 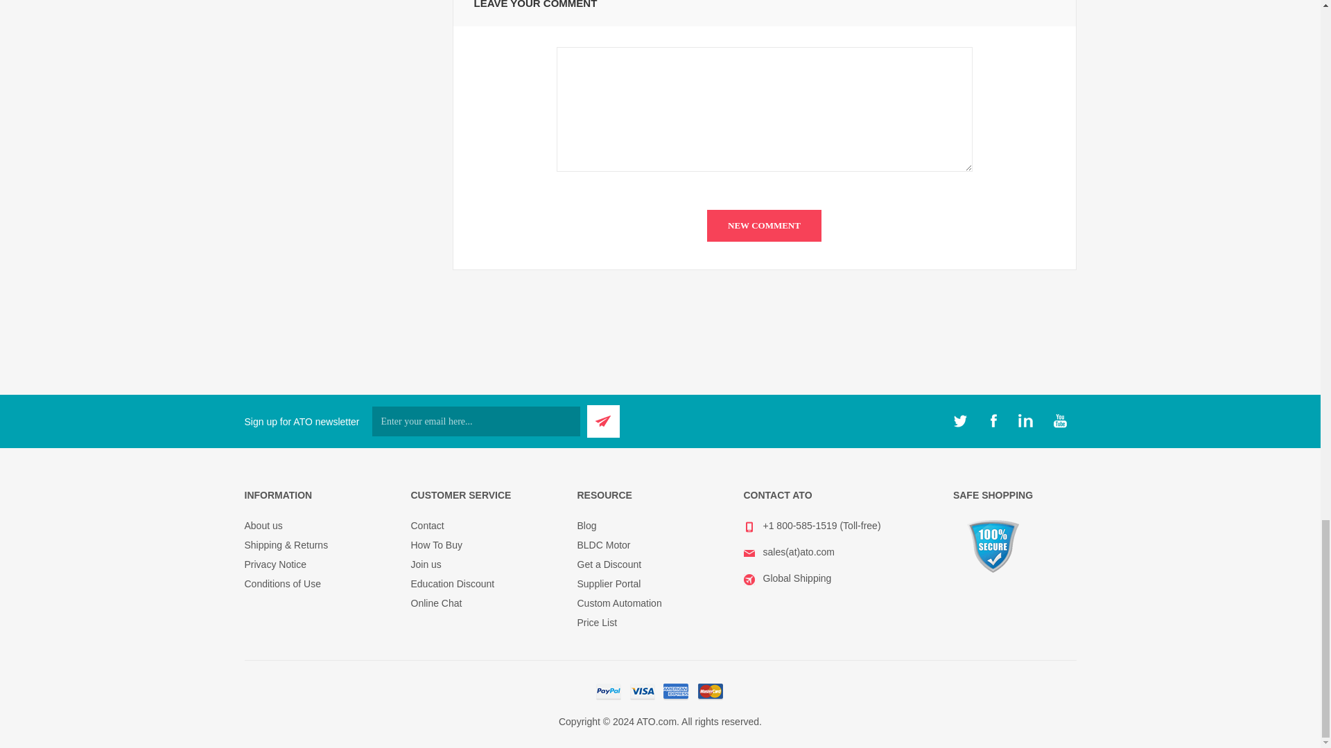 What do you see at coordinates (764, 226) in the screenshot?
I see `New comment` at bounding box center [764, 226].